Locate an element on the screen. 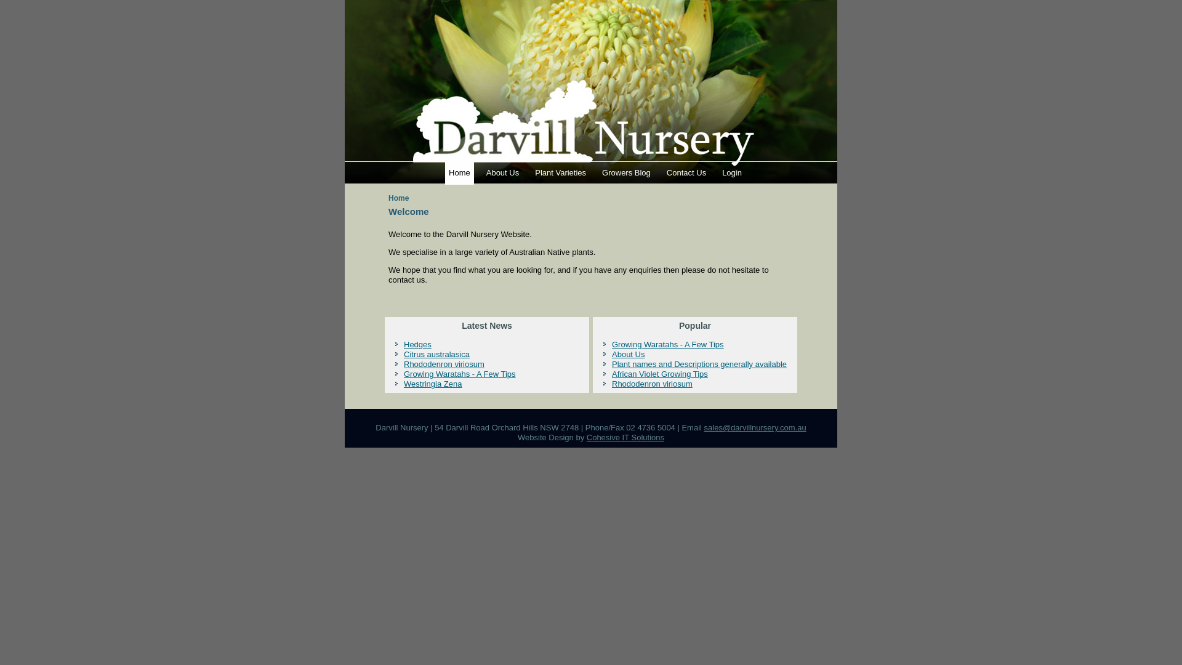  About Us is located at coordinates (502, 172).